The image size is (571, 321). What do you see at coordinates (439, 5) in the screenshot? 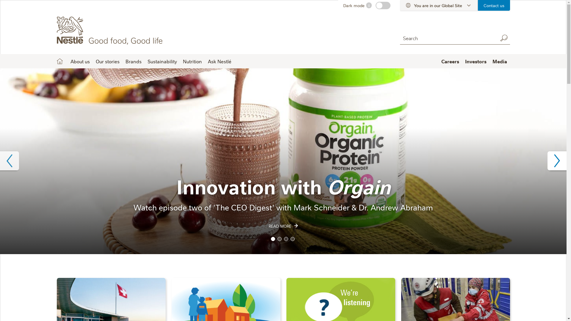
I see `You are in our Global Site` at bounding box center [439, 5].